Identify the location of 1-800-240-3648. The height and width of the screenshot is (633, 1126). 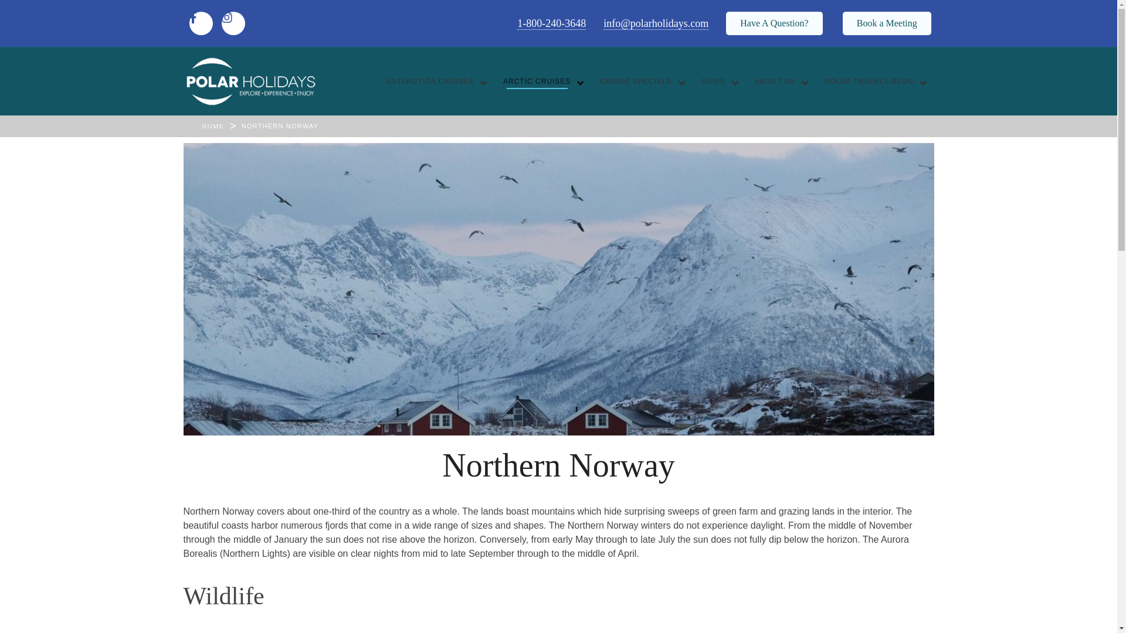
(551, 23).